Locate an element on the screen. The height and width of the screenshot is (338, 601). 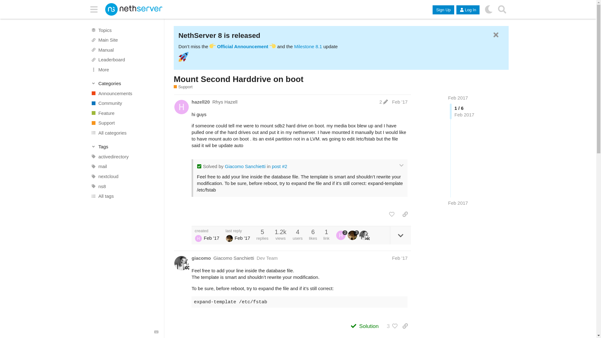
Feb '17 is located at coordinates (399, 102).